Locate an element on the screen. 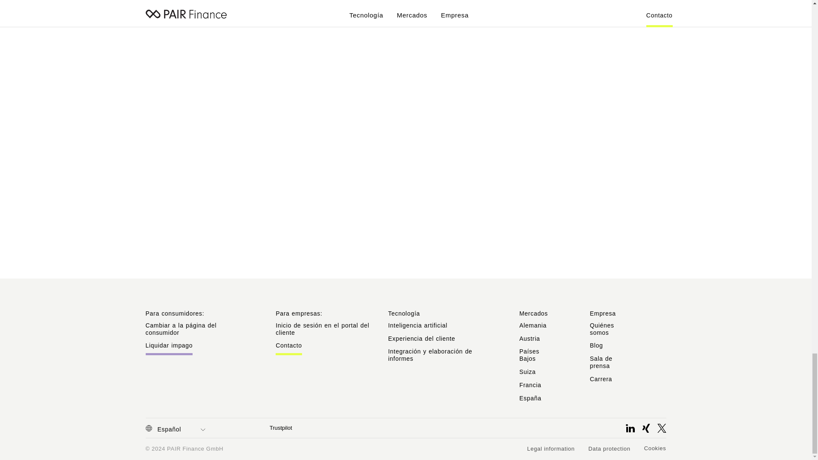  Blog is located at coordinates (596, 345).